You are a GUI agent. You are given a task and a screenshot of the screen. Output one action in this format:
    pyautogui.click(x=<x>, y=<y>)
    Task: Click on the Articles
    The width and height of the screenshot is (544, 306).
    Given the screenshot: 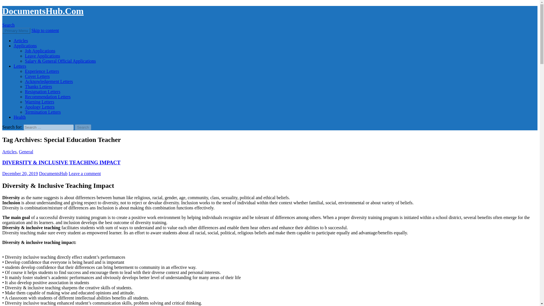 What is the action you would take?
    pyautogui.click(x=9, y=152)
    